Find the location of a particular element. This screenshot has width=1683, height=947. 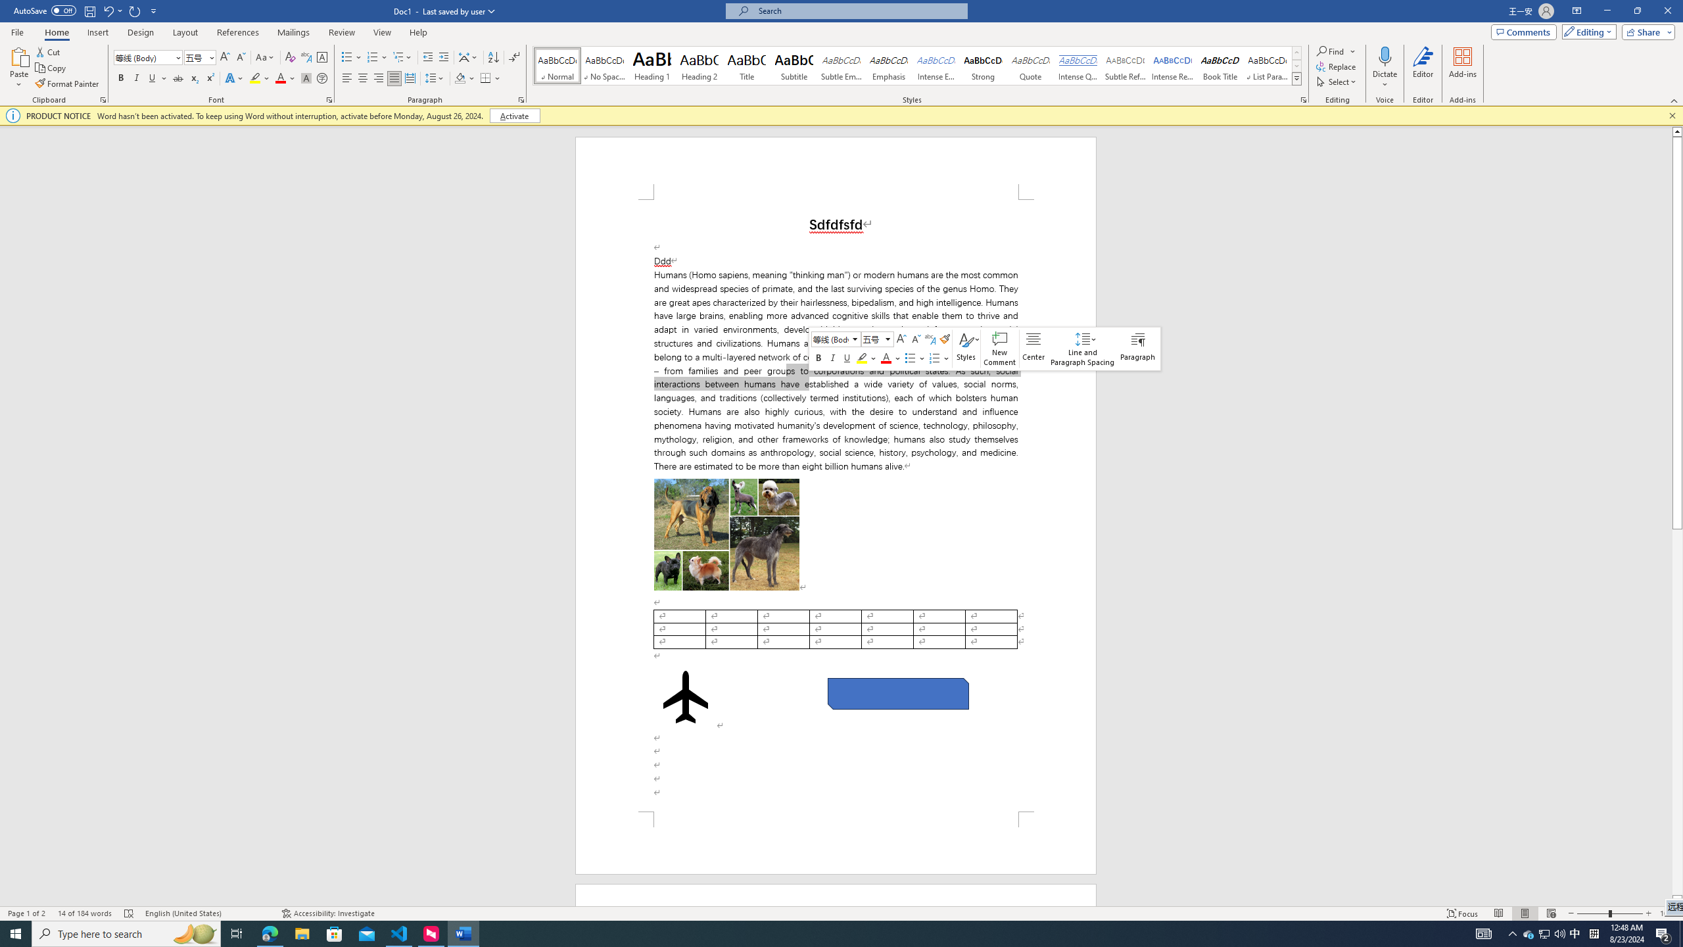

Title is located at coordinates (747, 66).